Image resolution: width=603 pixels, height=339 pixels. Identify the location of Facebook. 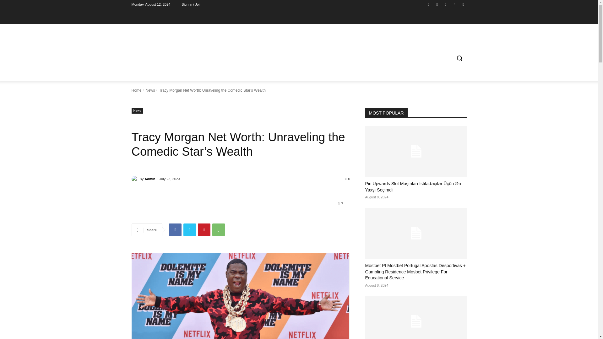
(428, 4).